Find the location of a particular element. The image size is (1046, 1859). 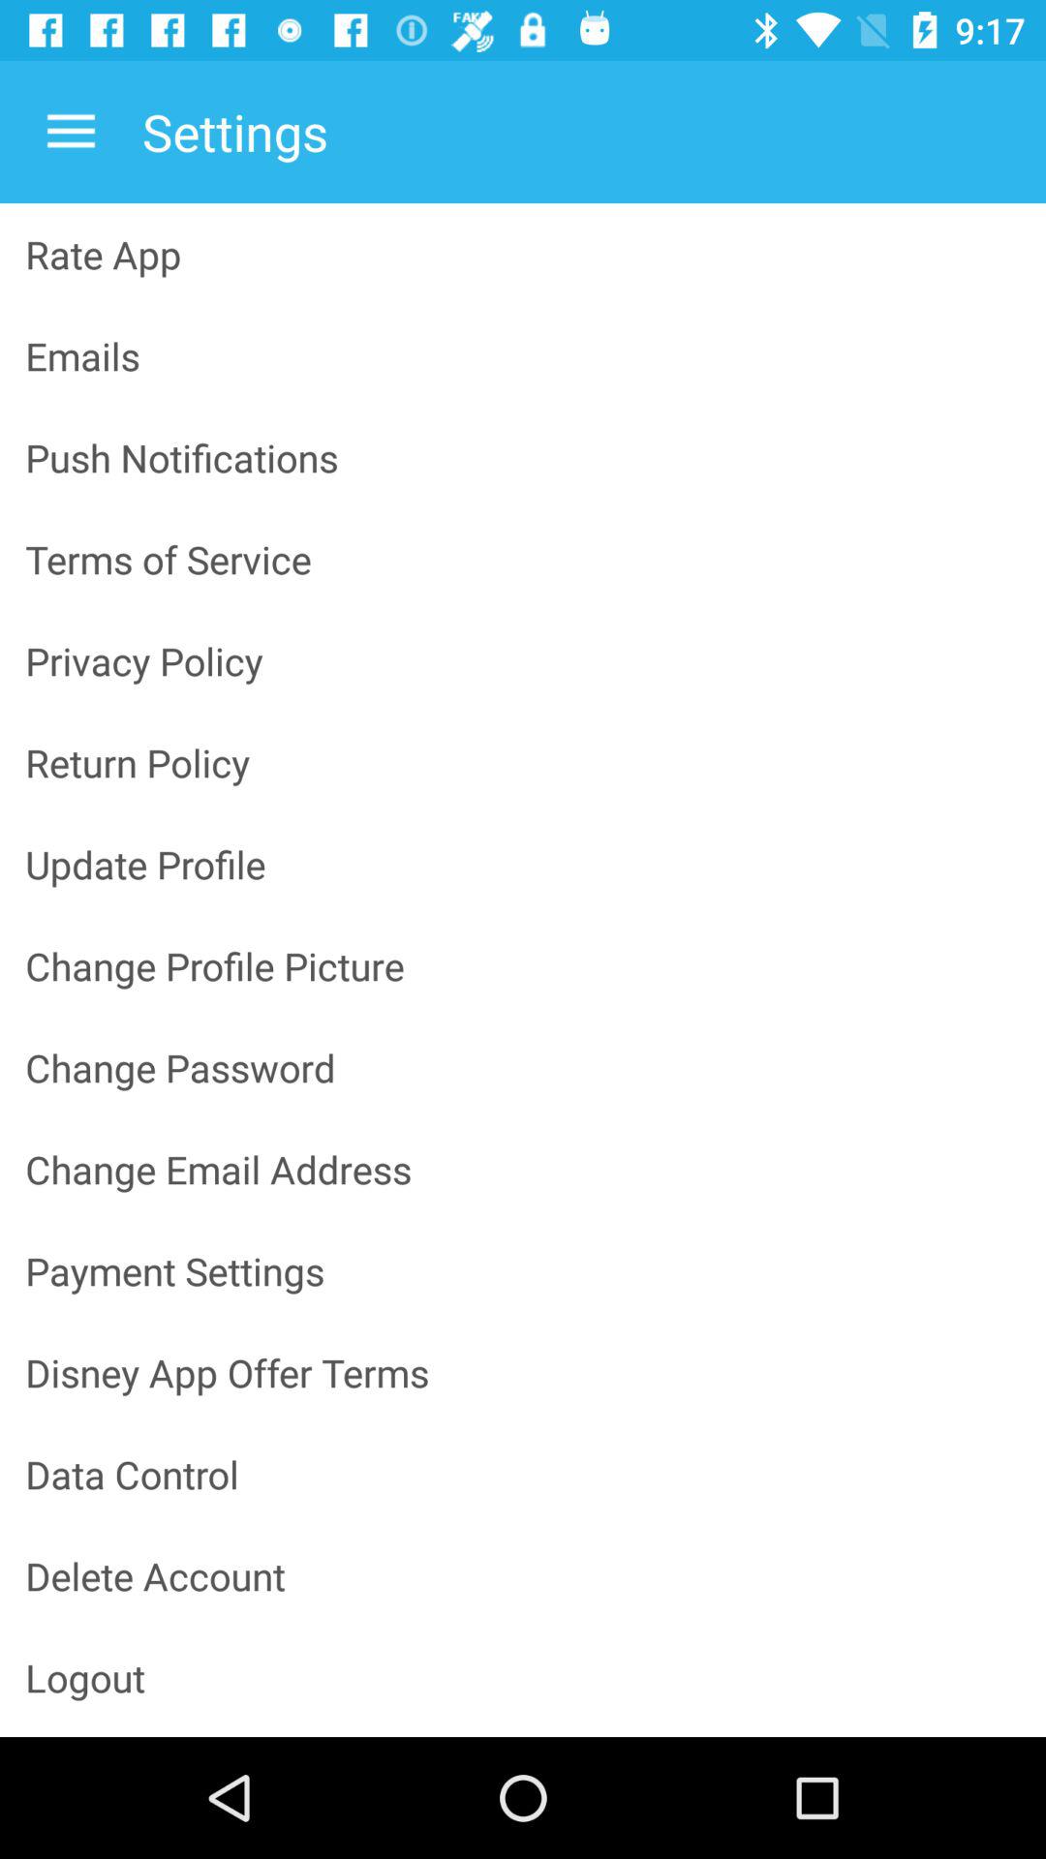

turn off item above the privacy policy icon is located at coordinates (523, 560).